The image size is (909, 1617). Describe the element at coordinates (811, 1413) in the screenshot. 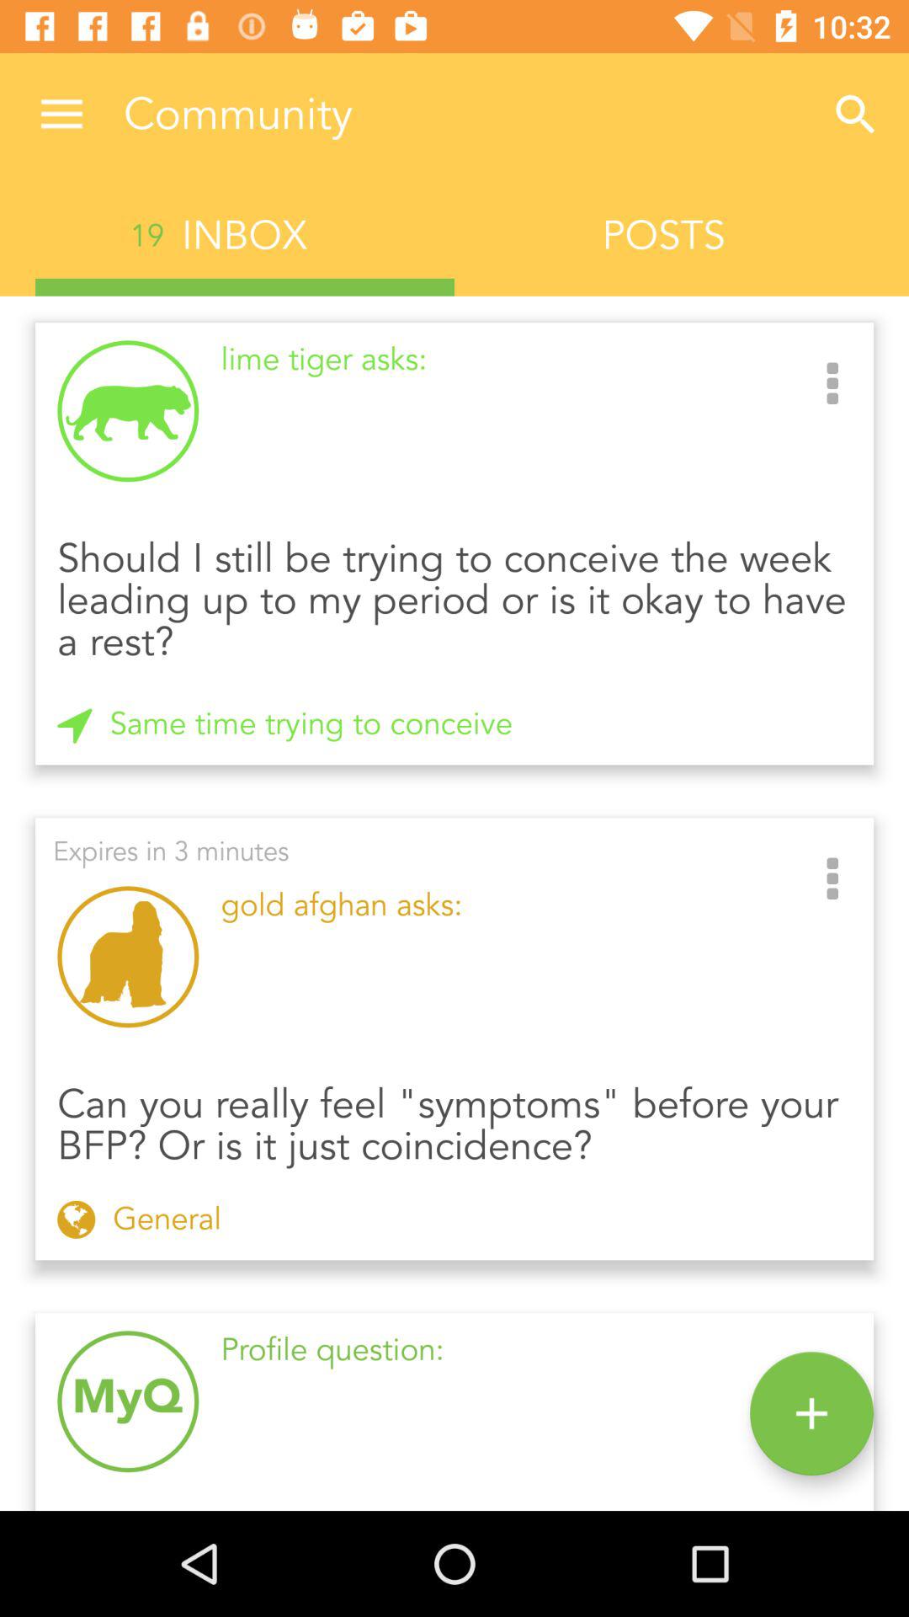

I see `add a question` at that location.